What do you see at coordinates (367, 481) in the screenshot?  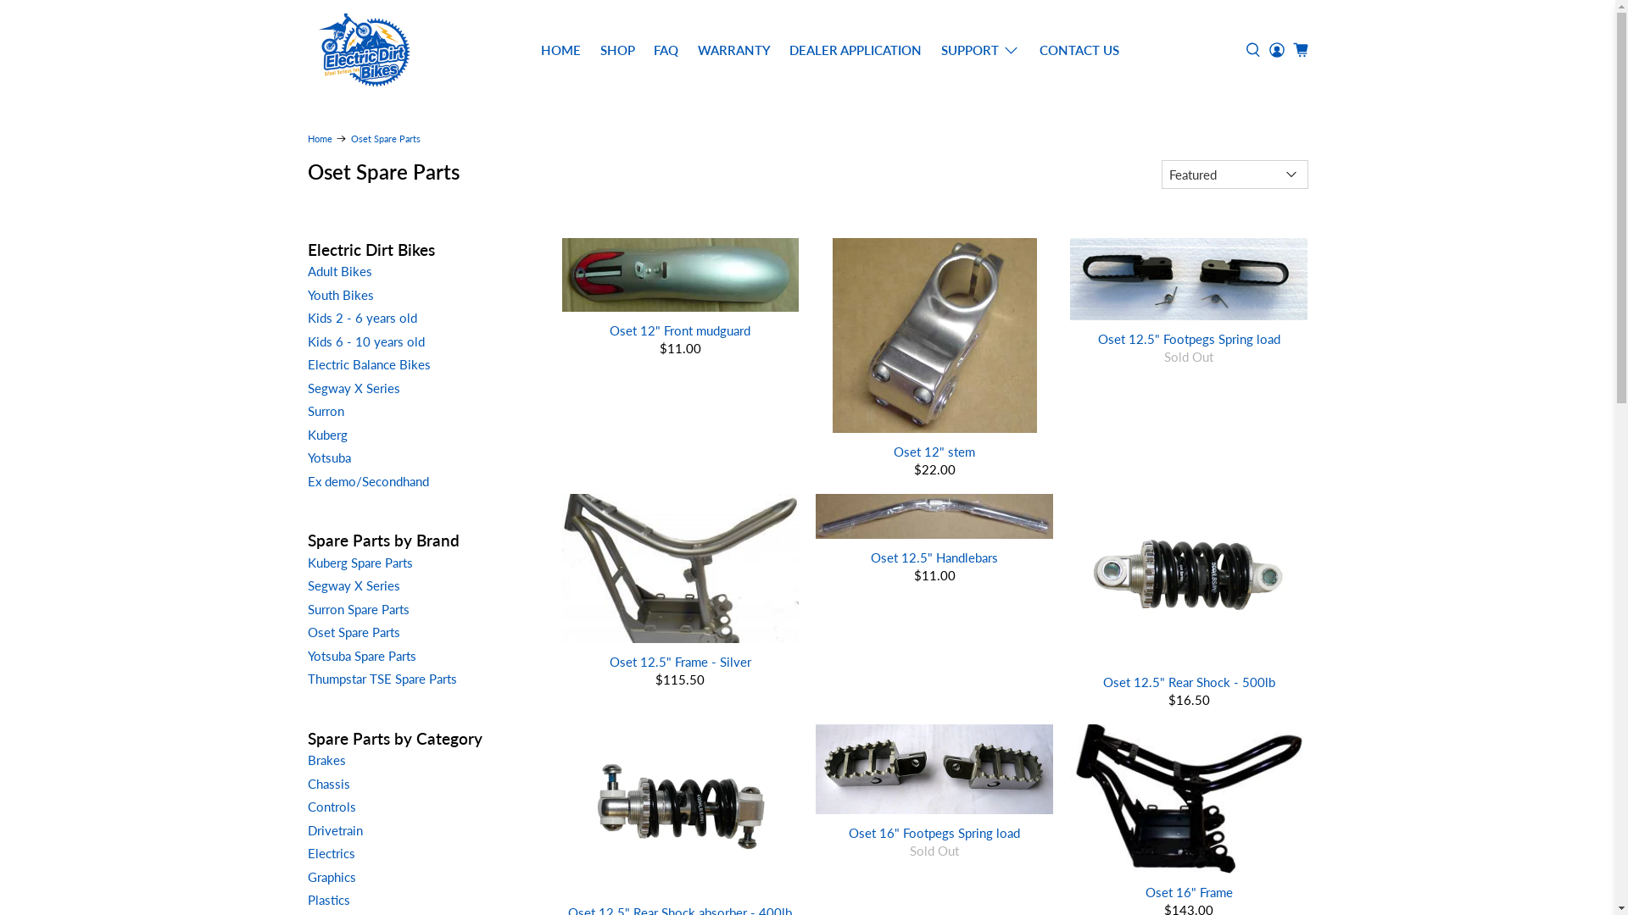 I see `Ex demo/Secondhand` at bounding box center [367, 481].